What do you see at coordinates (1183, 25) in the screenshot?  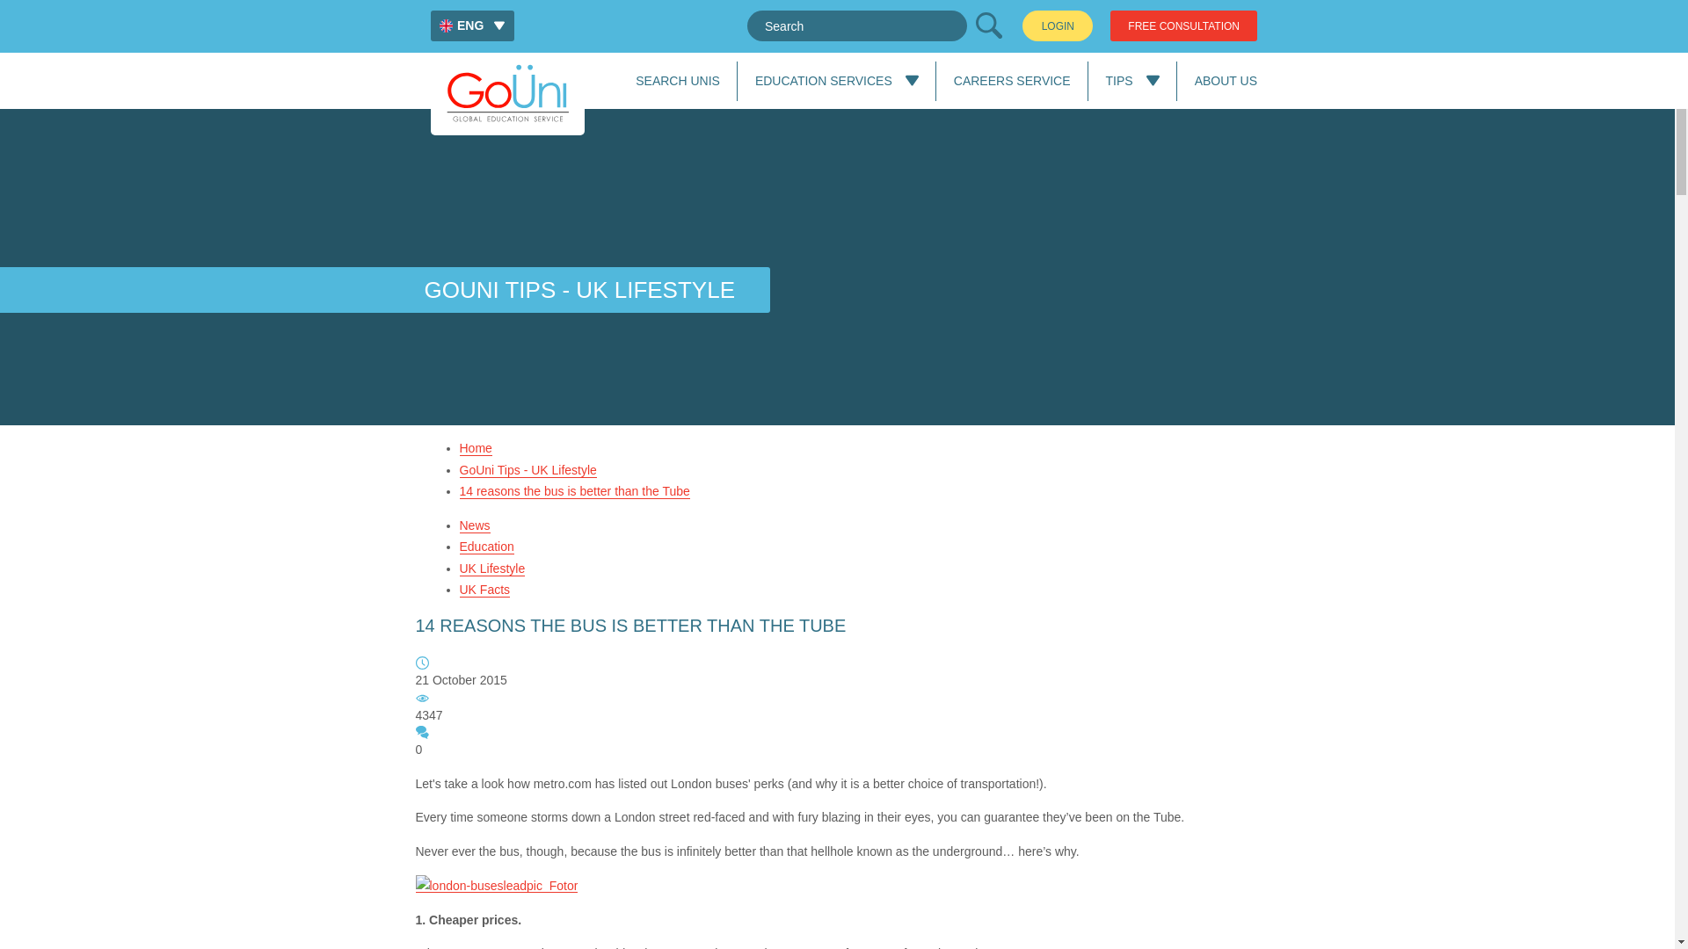 I see `Free Consultation` at bounding box center [1183, 25].